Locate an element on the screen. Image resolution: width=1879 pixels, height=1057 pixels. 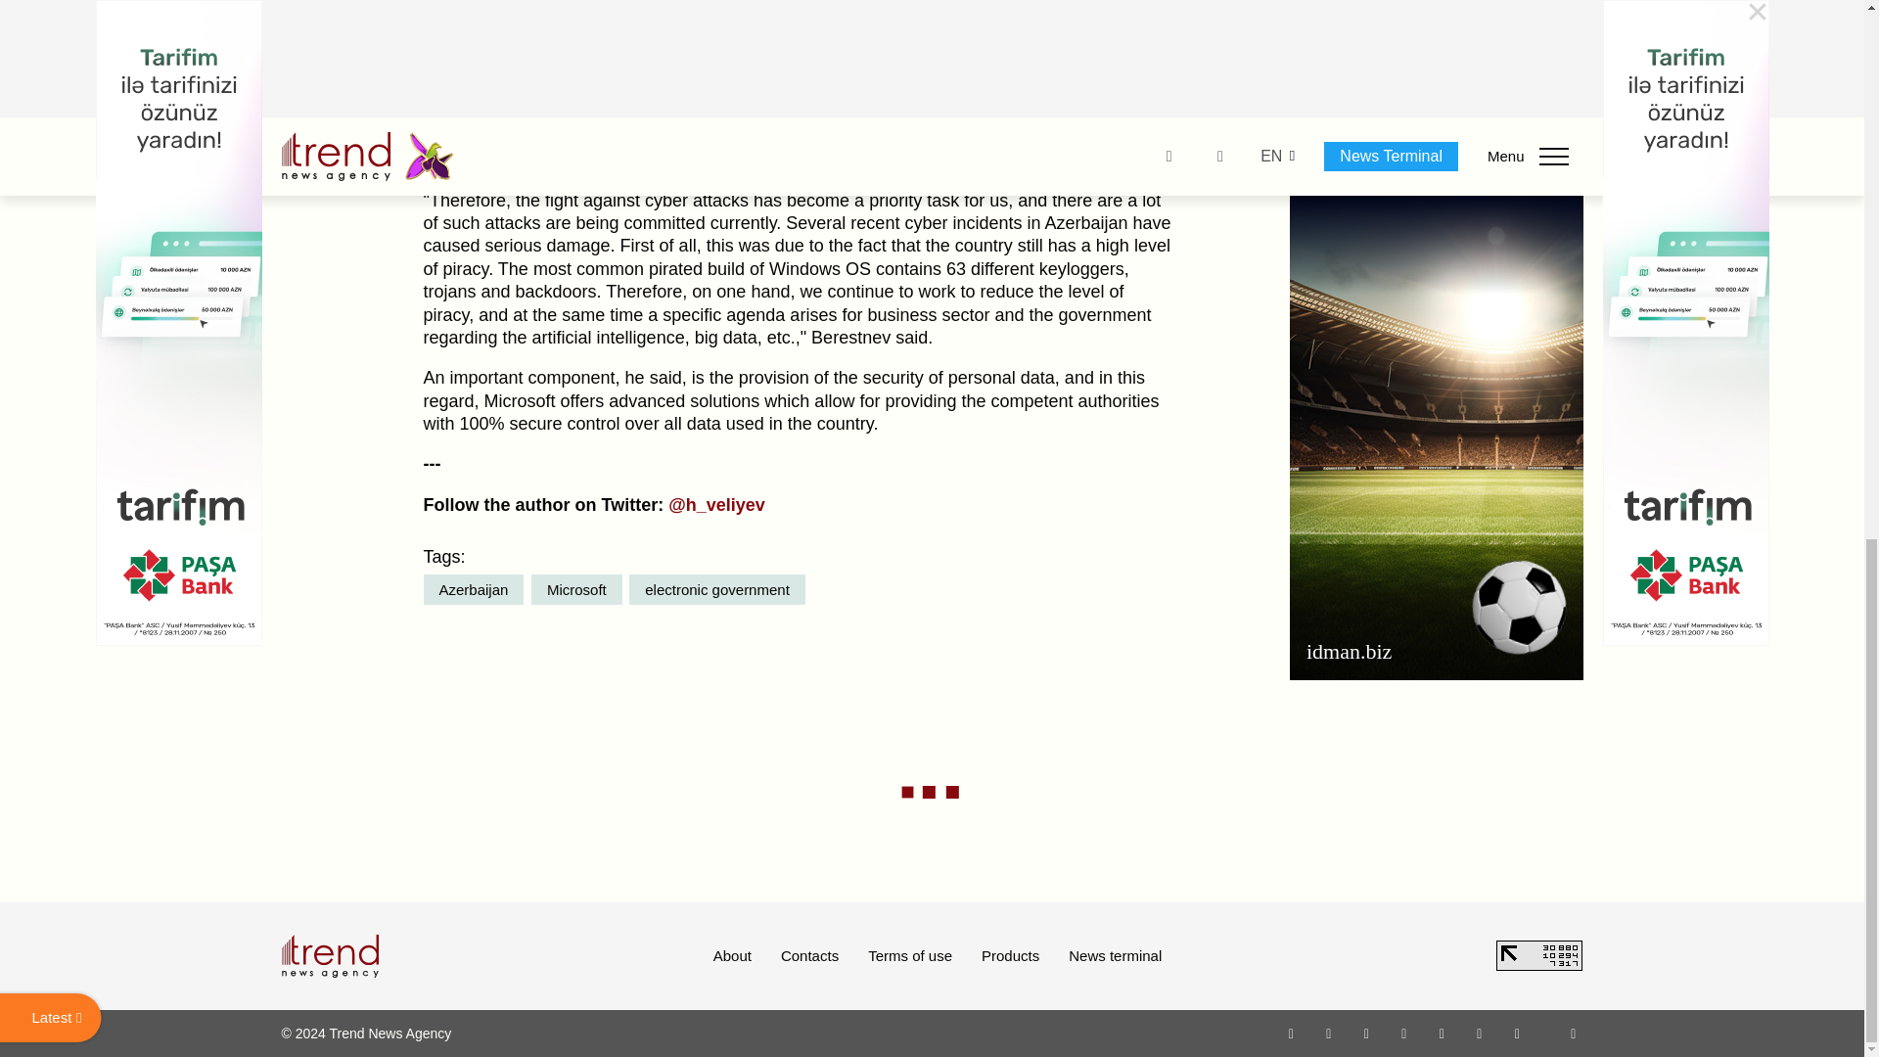
RSS Feed is located at coordinates (1574, 1033).